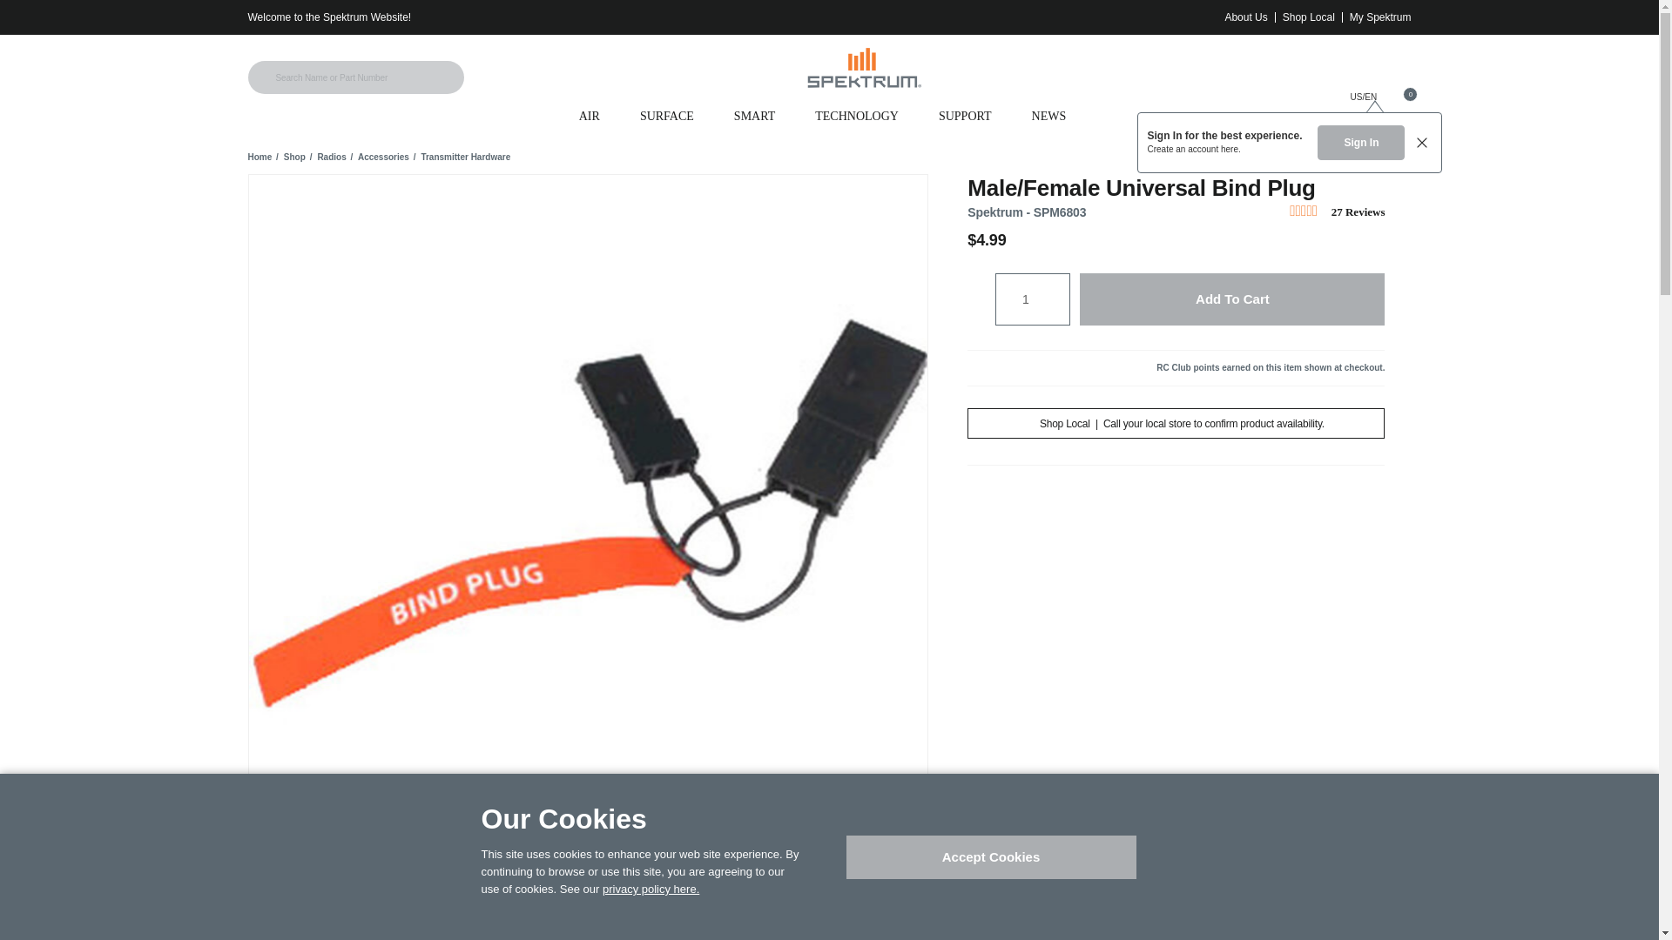 This screenshot has height=940, width=1672. Describe the element at coordinates (1308, 17) in the screenshot. I see `Shop Local` at that location.